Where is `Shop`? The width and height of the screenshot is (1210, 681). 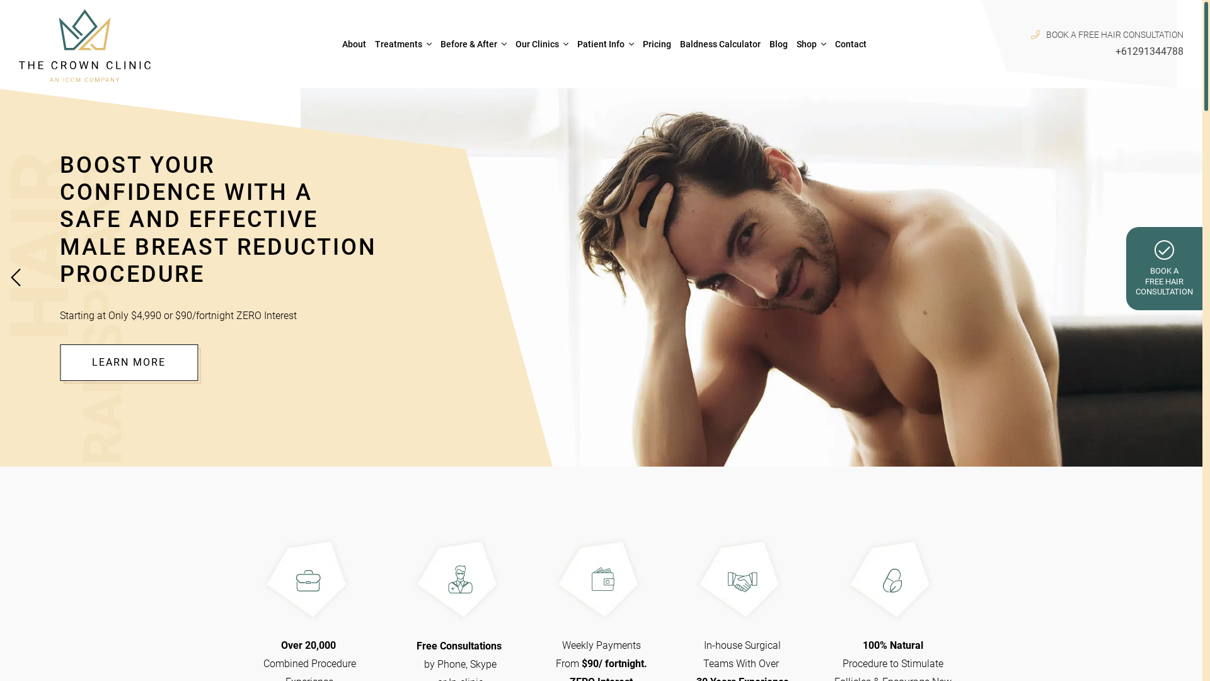 Shop is located at coordinates (807, 44).